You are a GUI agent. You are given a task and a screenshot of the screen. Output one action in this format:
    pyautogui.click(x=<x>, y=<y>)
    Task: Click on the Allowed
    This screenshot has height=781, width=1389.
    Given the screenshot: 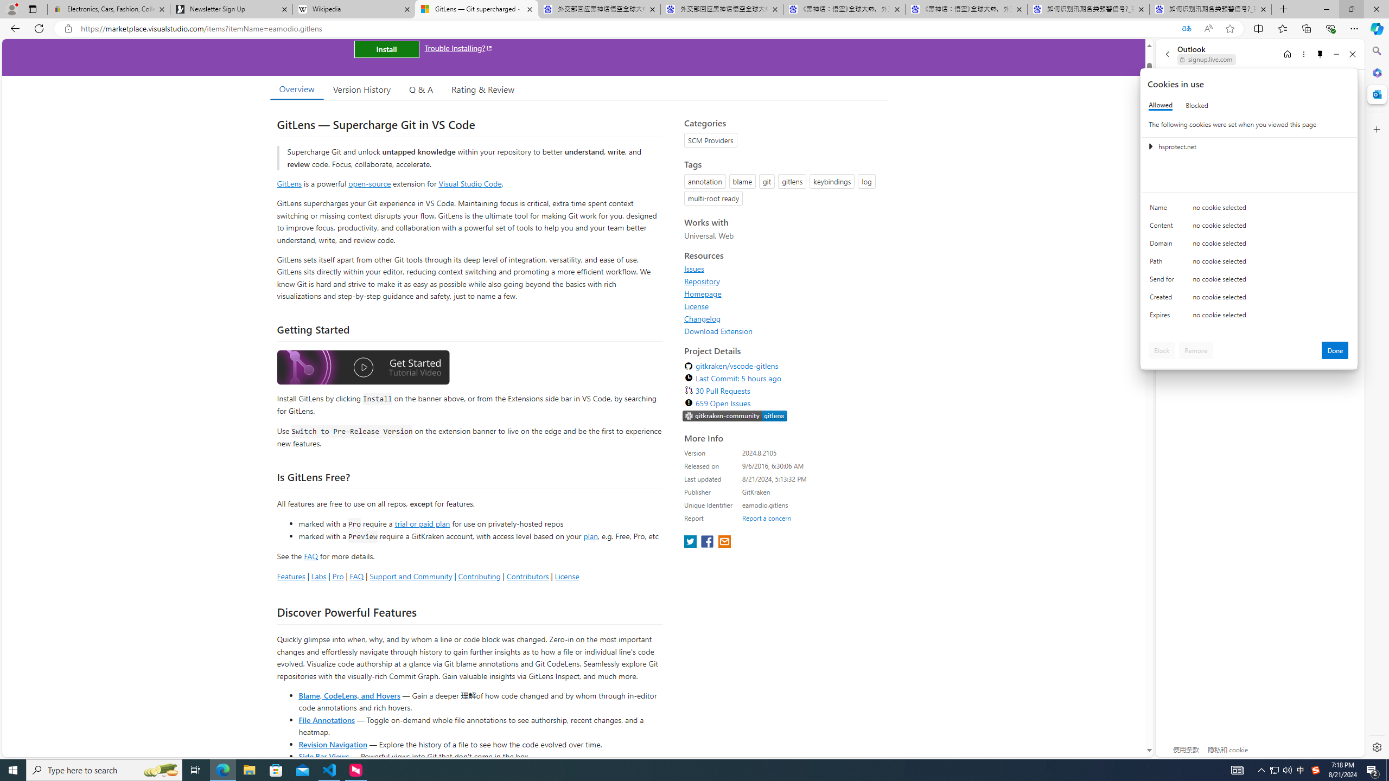 What is the action you would take?
    pyautogui.click(x=1160, y=105)
    